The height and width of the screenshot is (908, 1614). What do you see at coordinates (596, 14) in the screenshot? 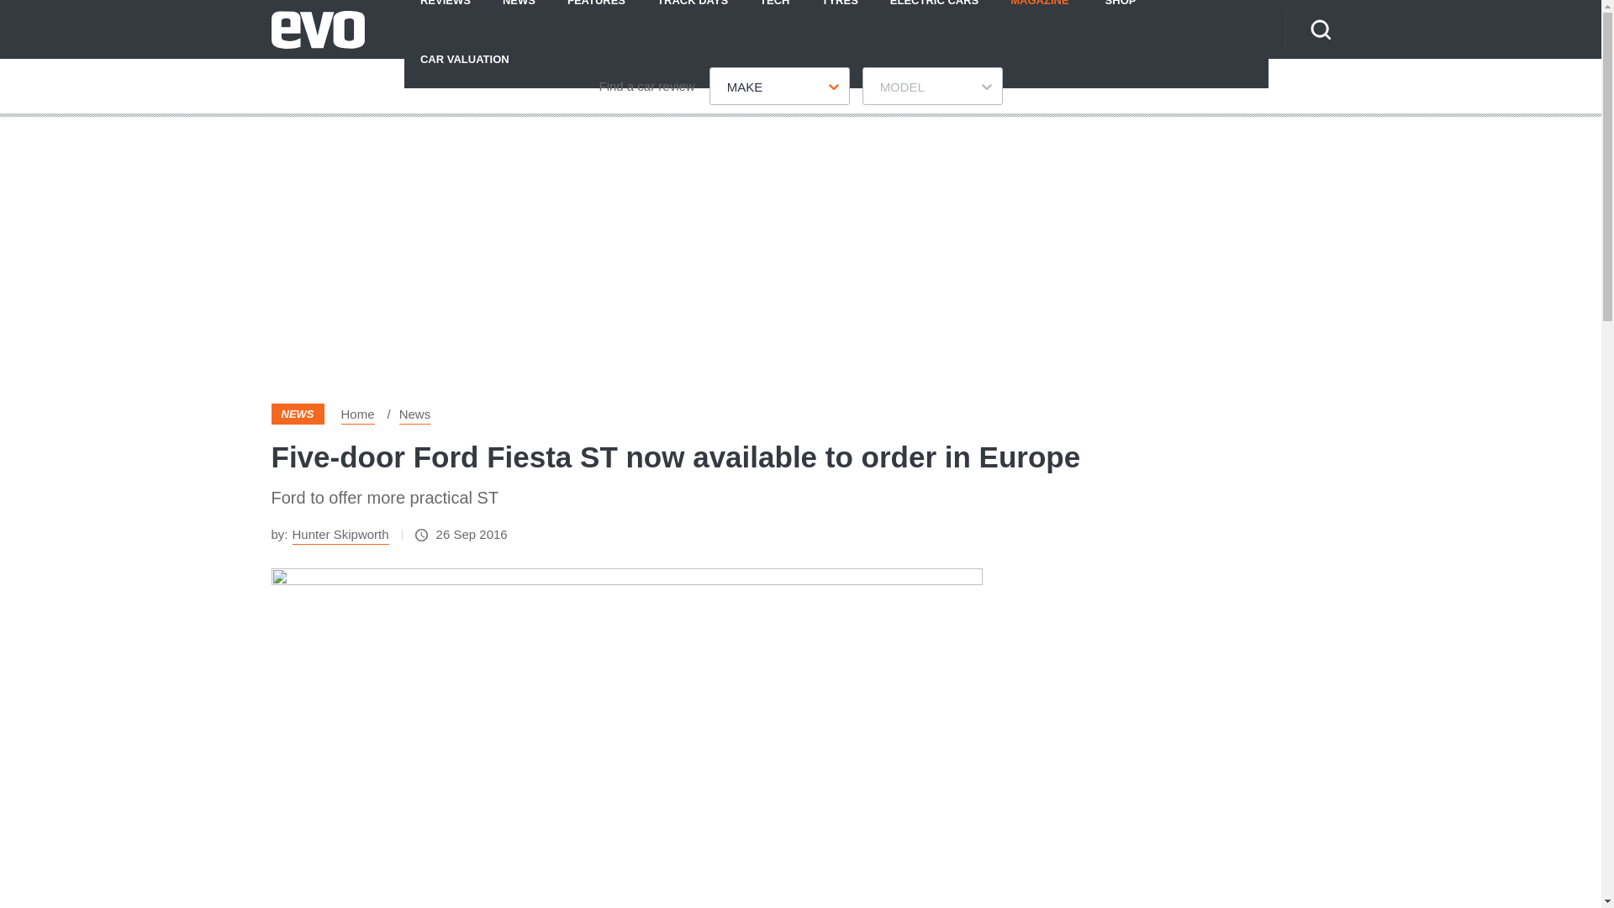
I see `FEATURES` at bounding box center [596, 14].